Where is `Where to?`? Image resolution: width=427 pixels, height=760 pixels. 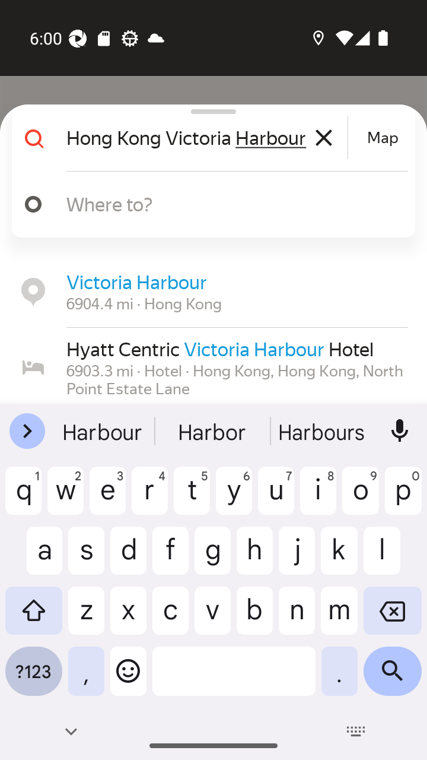
Where to? is located at coordinates (231, 204).